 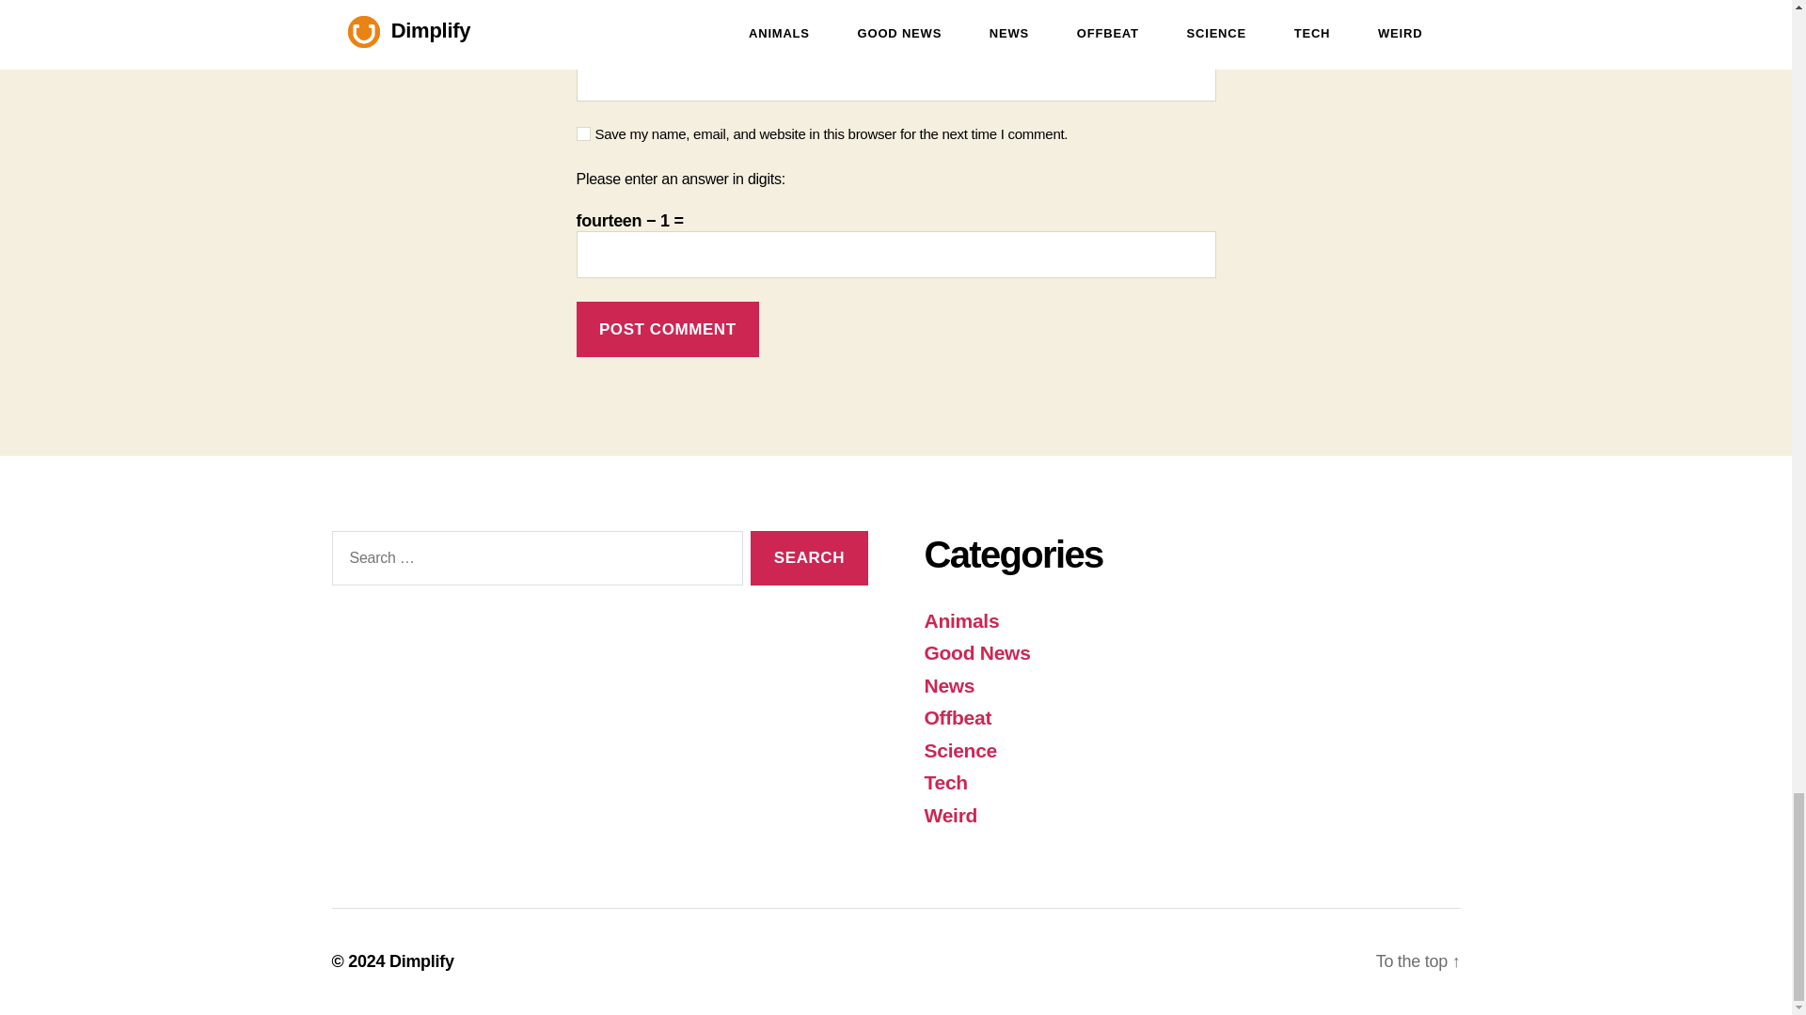 What do you see at coordinates (958, 717) in the screenshot?
I see `Offbeat` at bounding box center [958, 717].